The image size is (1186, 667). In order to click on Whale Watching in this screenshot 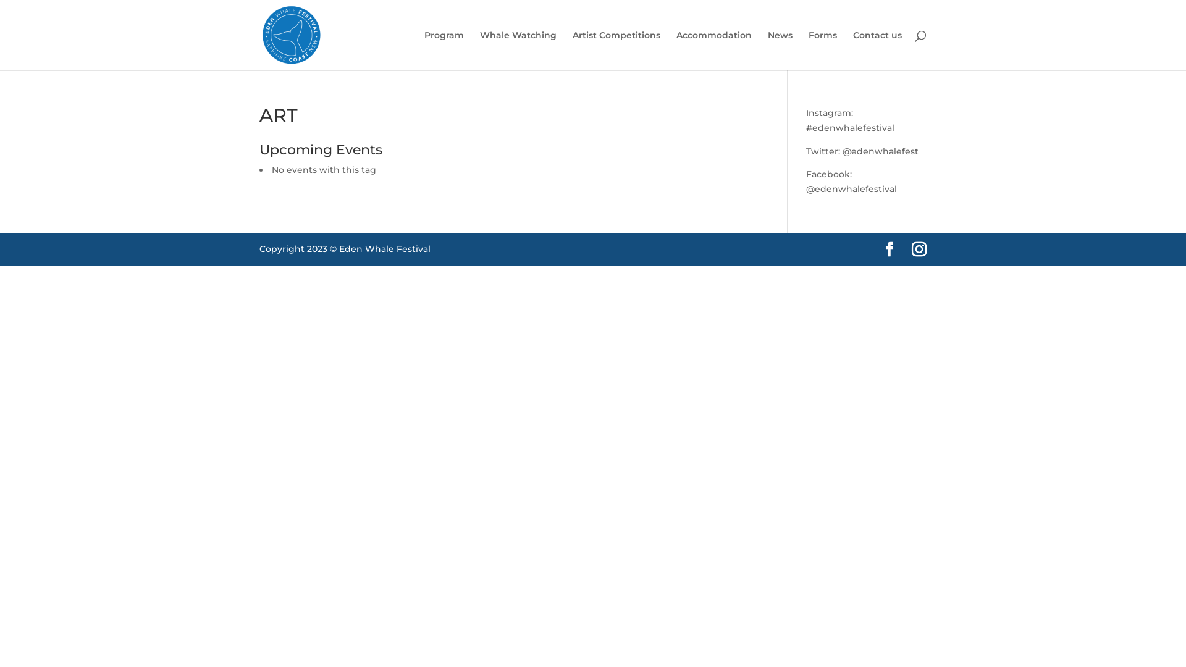, I will do `click(518, 51)`.